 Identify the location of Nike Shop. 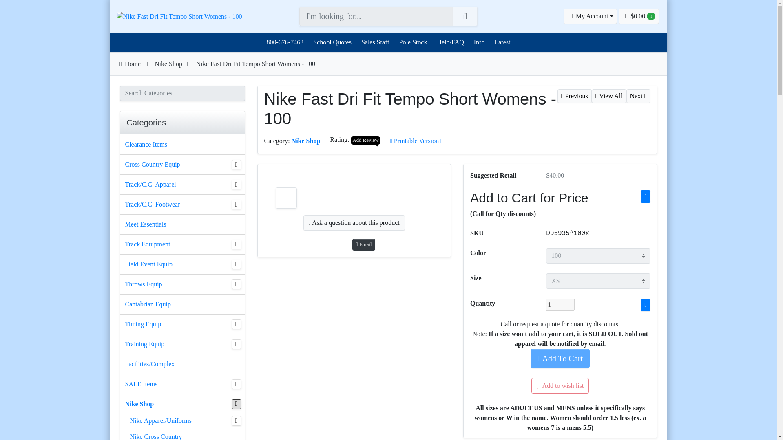
(168, 64).